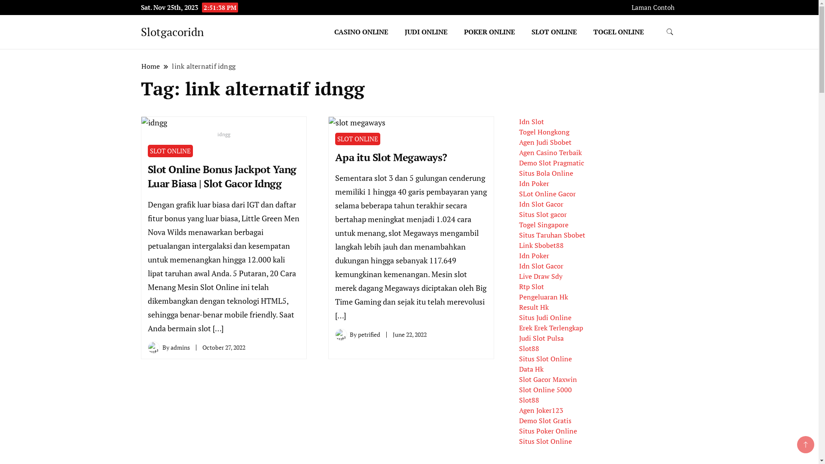 The image size is (825, 464). Describe the element at coordinates (532, 287) in the screenshot. I see `Rtp Slot` at that location.